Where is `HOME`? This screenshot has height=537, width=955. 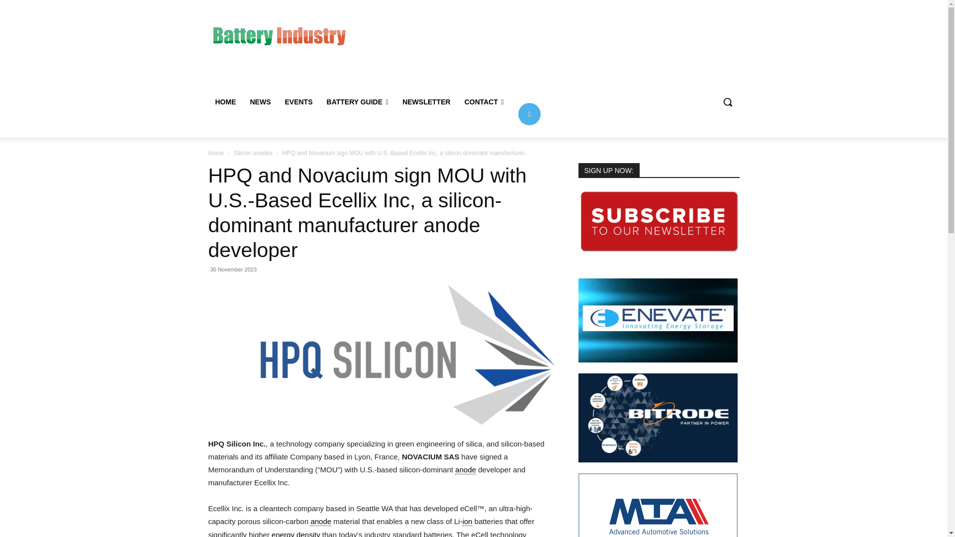
HOME is located at coordinates (225, 101).